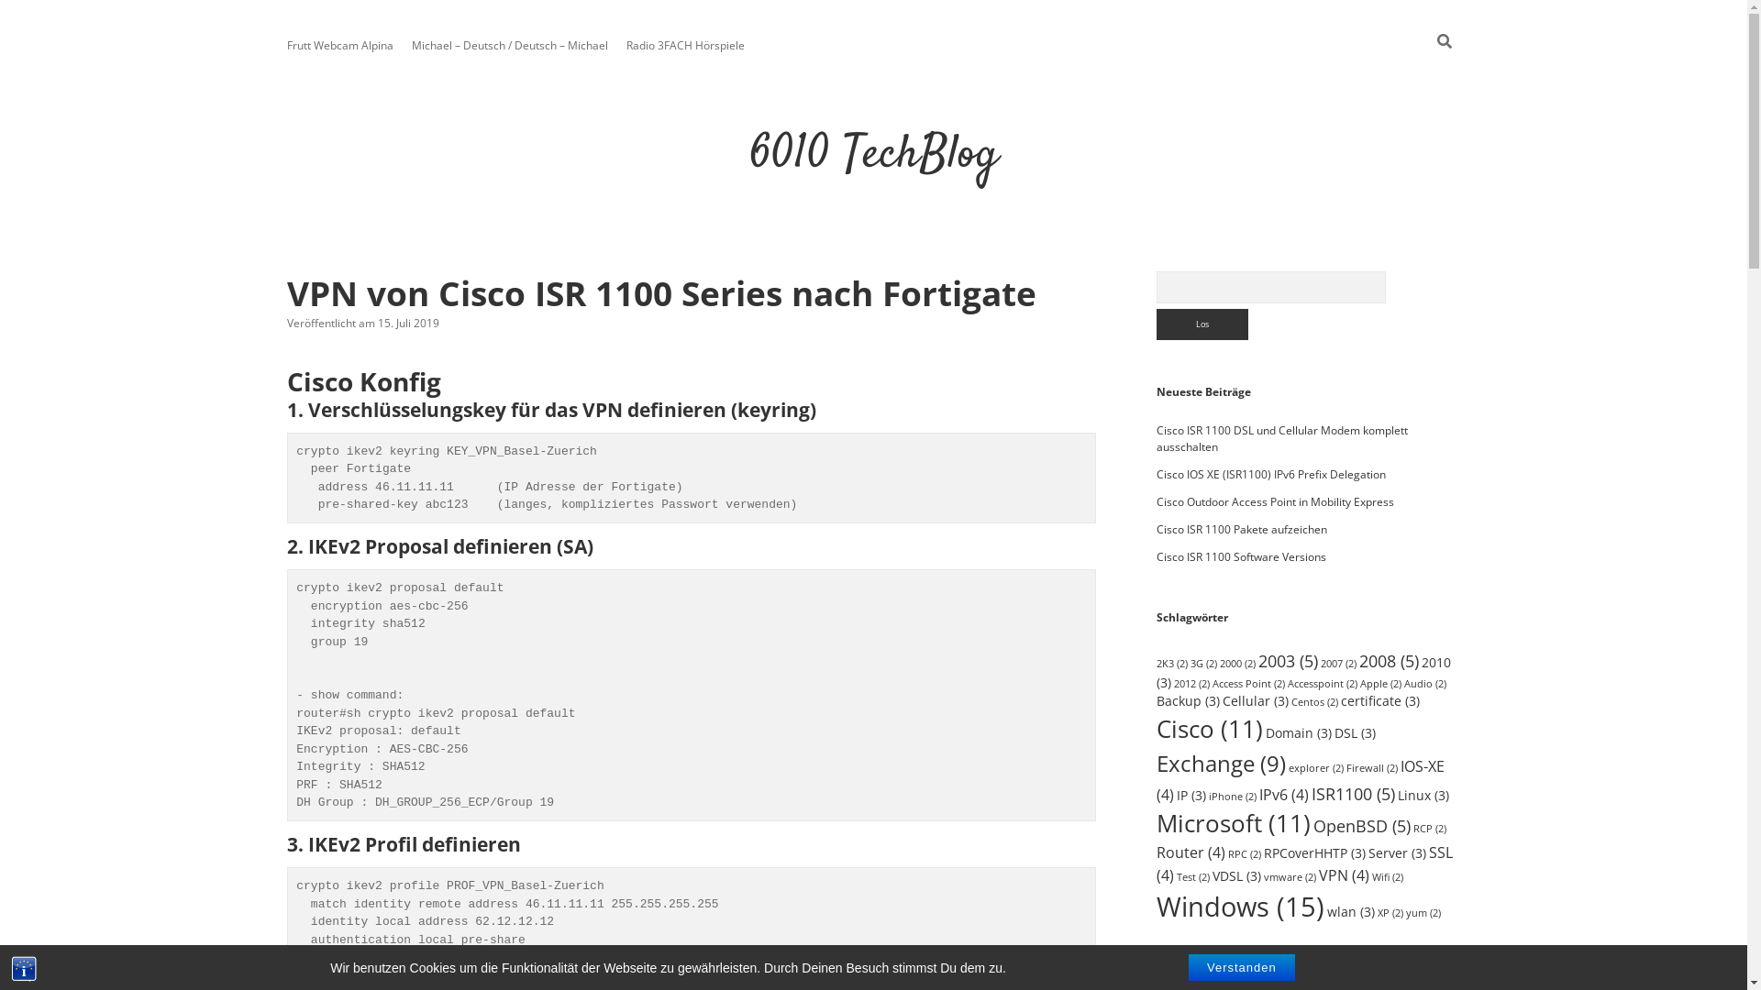  What do you see at coordinates (1339, 664) in the screenshot?
I see `2007 (2)` at bounding box center [1339, 664].